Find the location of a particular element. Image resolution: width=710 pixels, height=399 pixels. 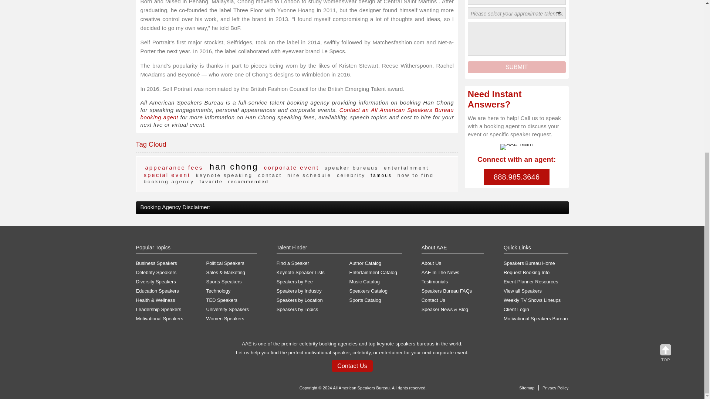

University Speakers is located at coordinates (231, 310).